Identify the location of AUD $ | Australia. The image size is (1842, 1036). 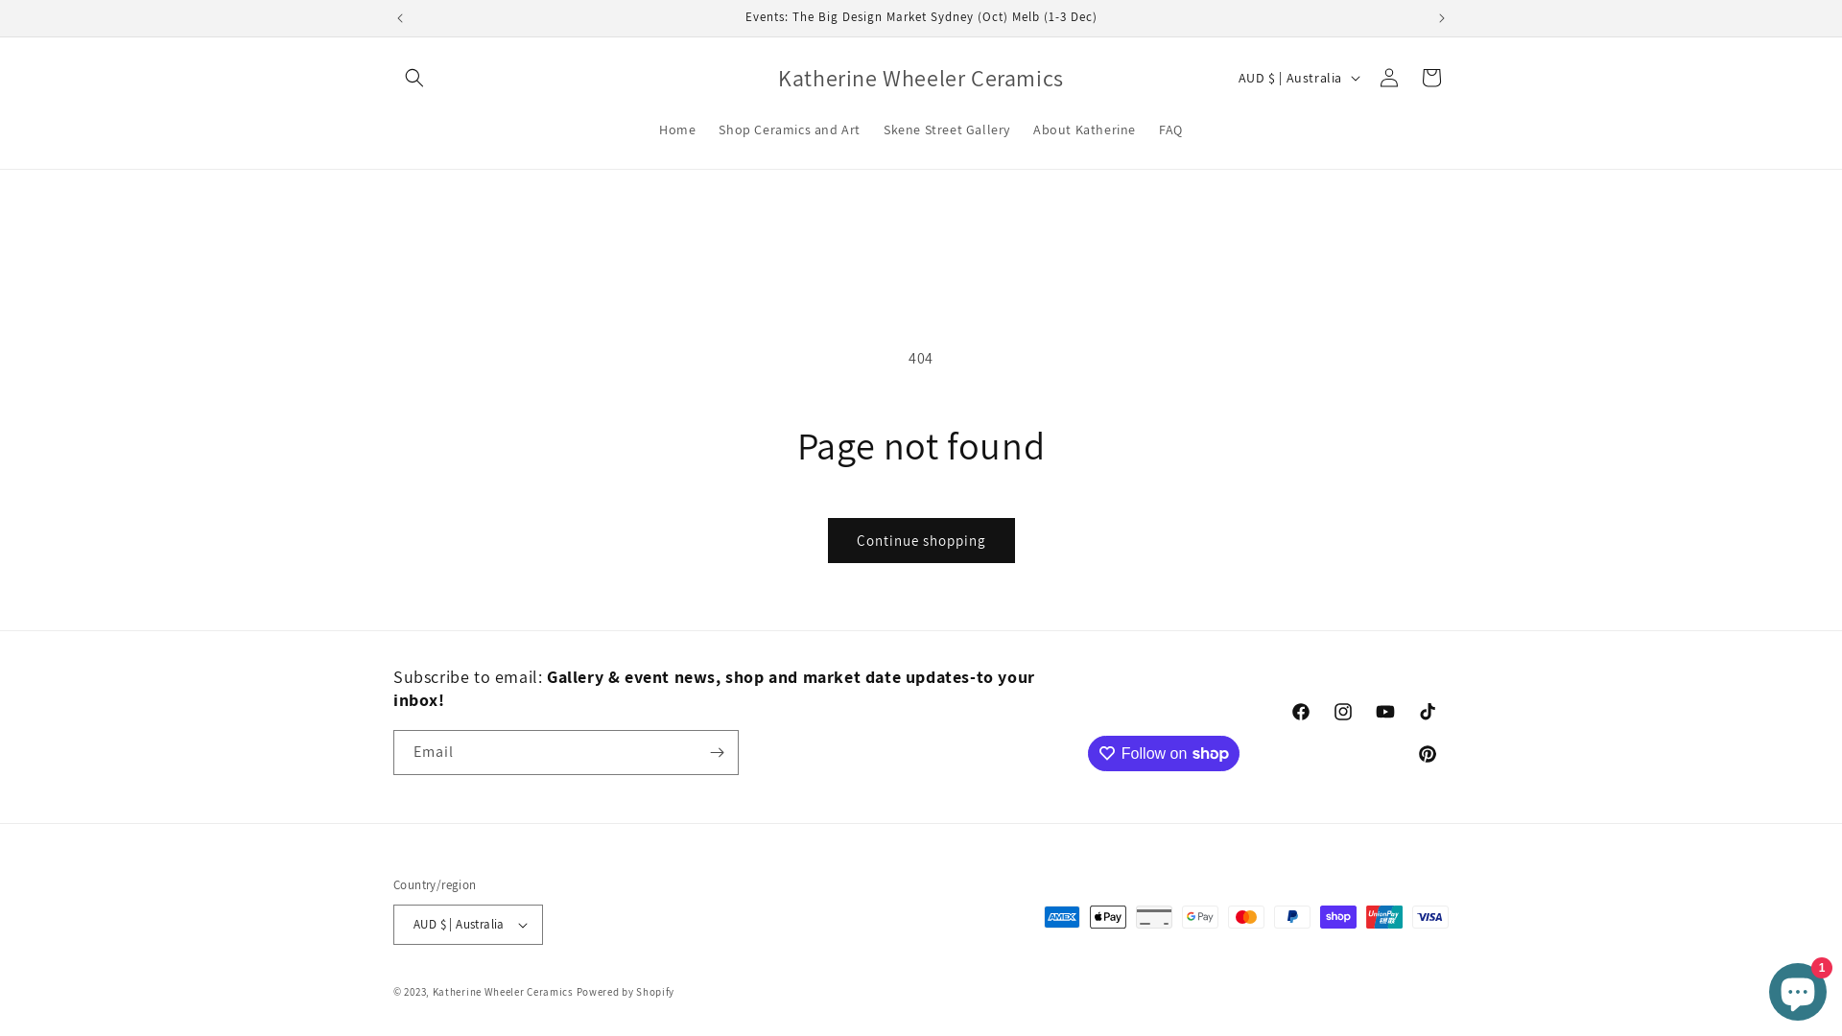
(468, 925).